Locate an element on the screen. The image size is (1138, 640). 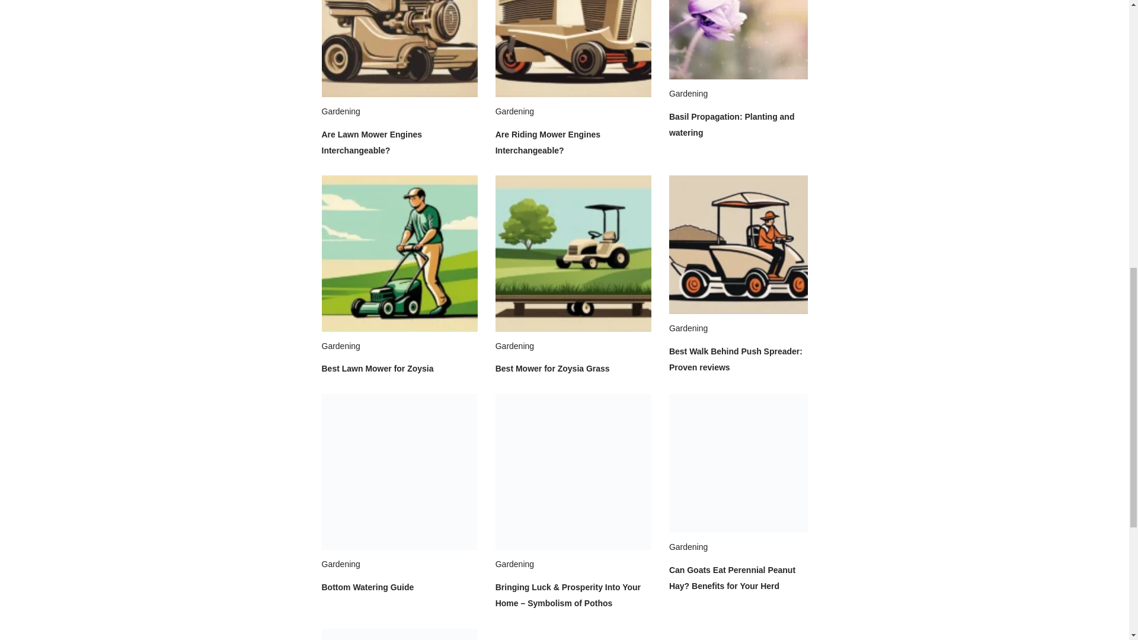
Basil Propagation: Planting and watering is located at coordinates (731, 124).